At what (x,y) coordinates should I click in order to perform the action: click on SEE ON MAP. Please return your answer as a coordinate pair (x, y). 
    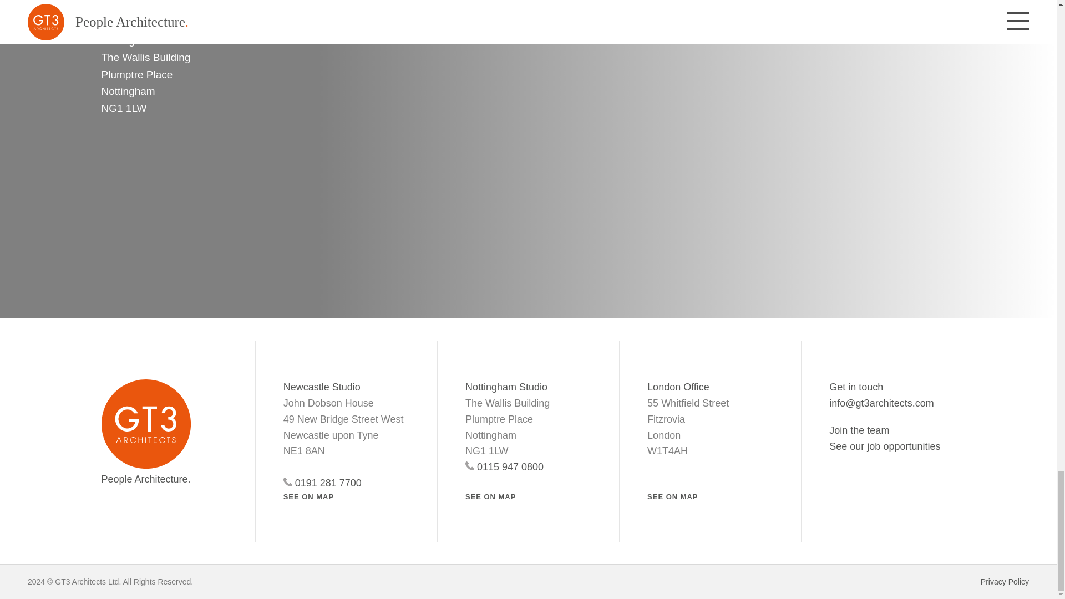
    Looking at the image, I should click on (308, 496).